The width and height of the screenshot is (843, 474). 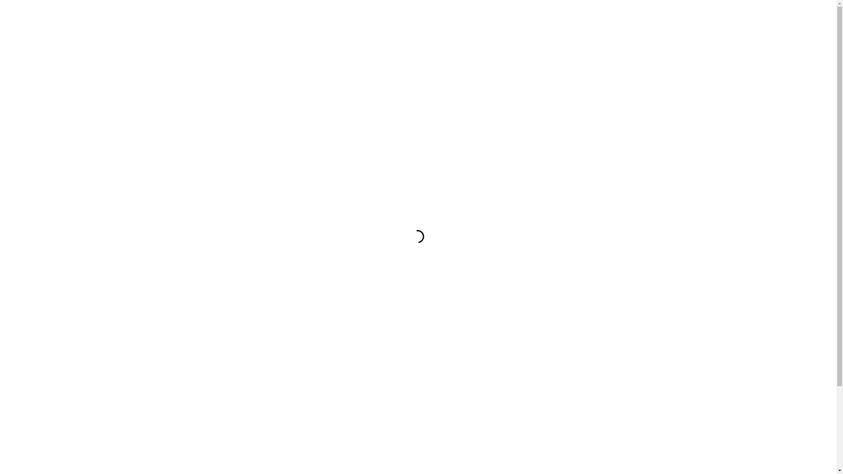 What do you see at coordinates (201, 246) in the screenshot?
I see `FLAGS` at bounding box center [201, 246].